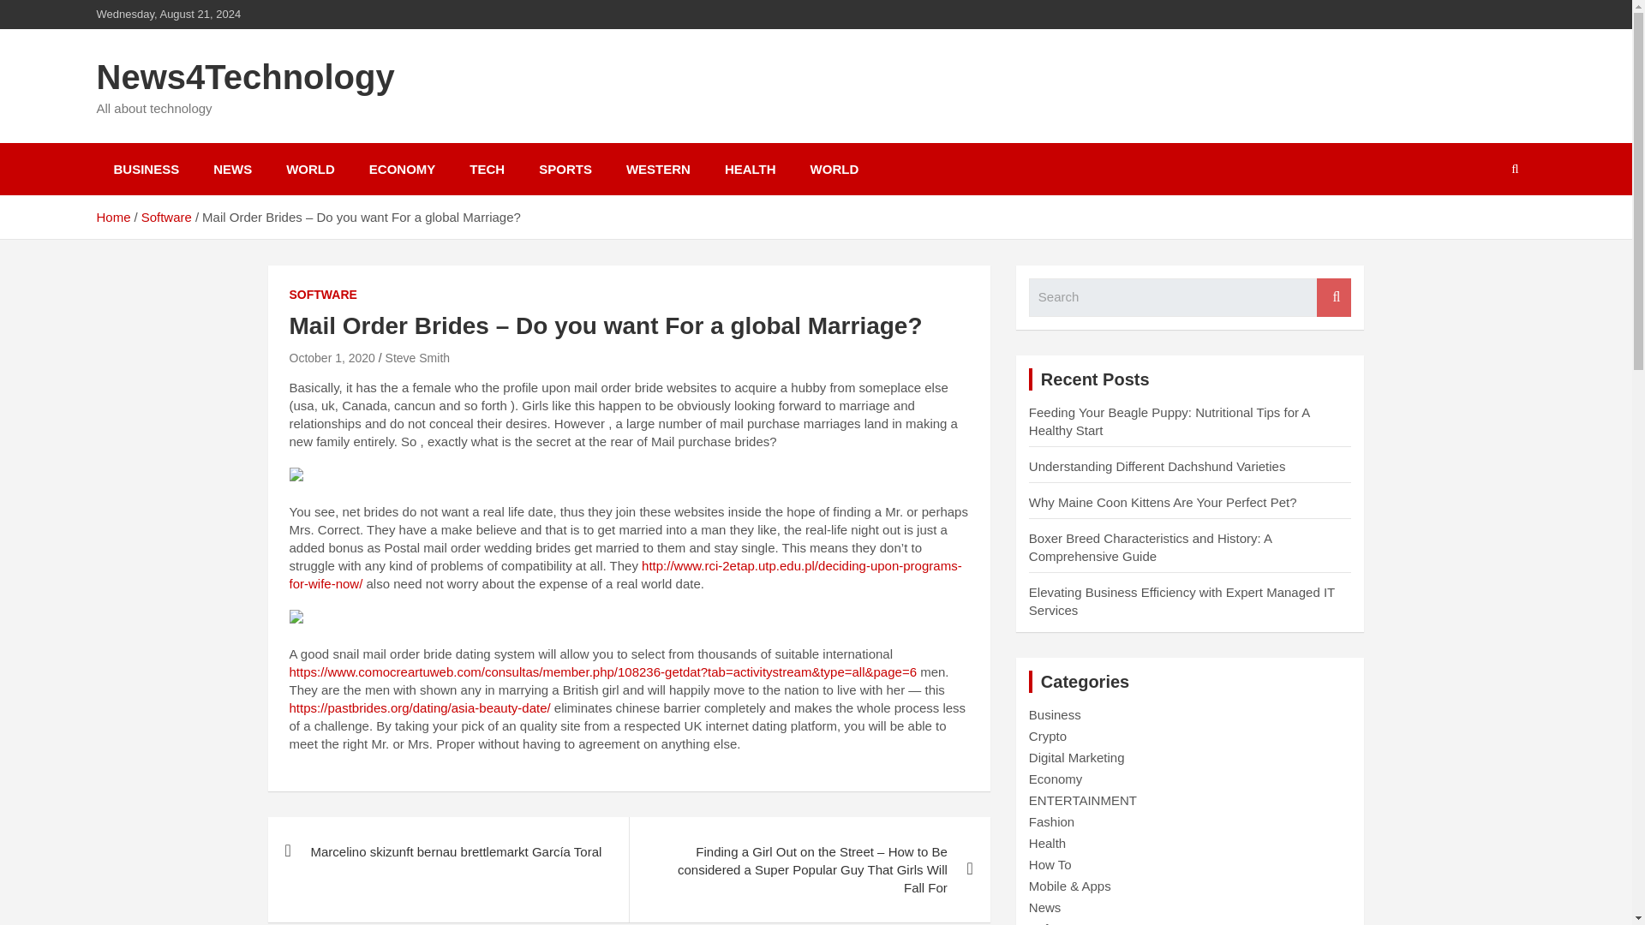  Describe the element at coordinates (1163, 502) in the screenshot. I see `Why Maine Coon Kittens Are Your Perfect Pet?` at that location.